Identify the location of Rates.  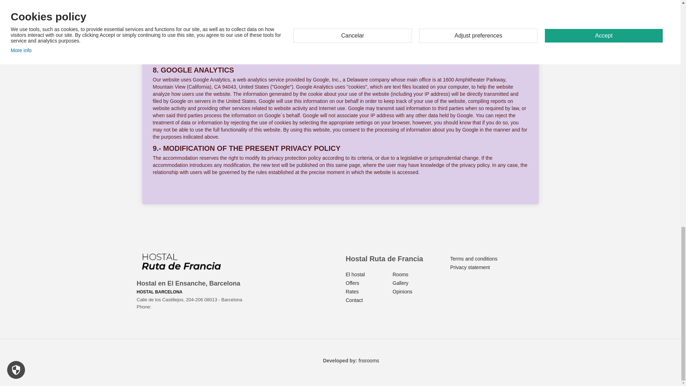
(352, 292).